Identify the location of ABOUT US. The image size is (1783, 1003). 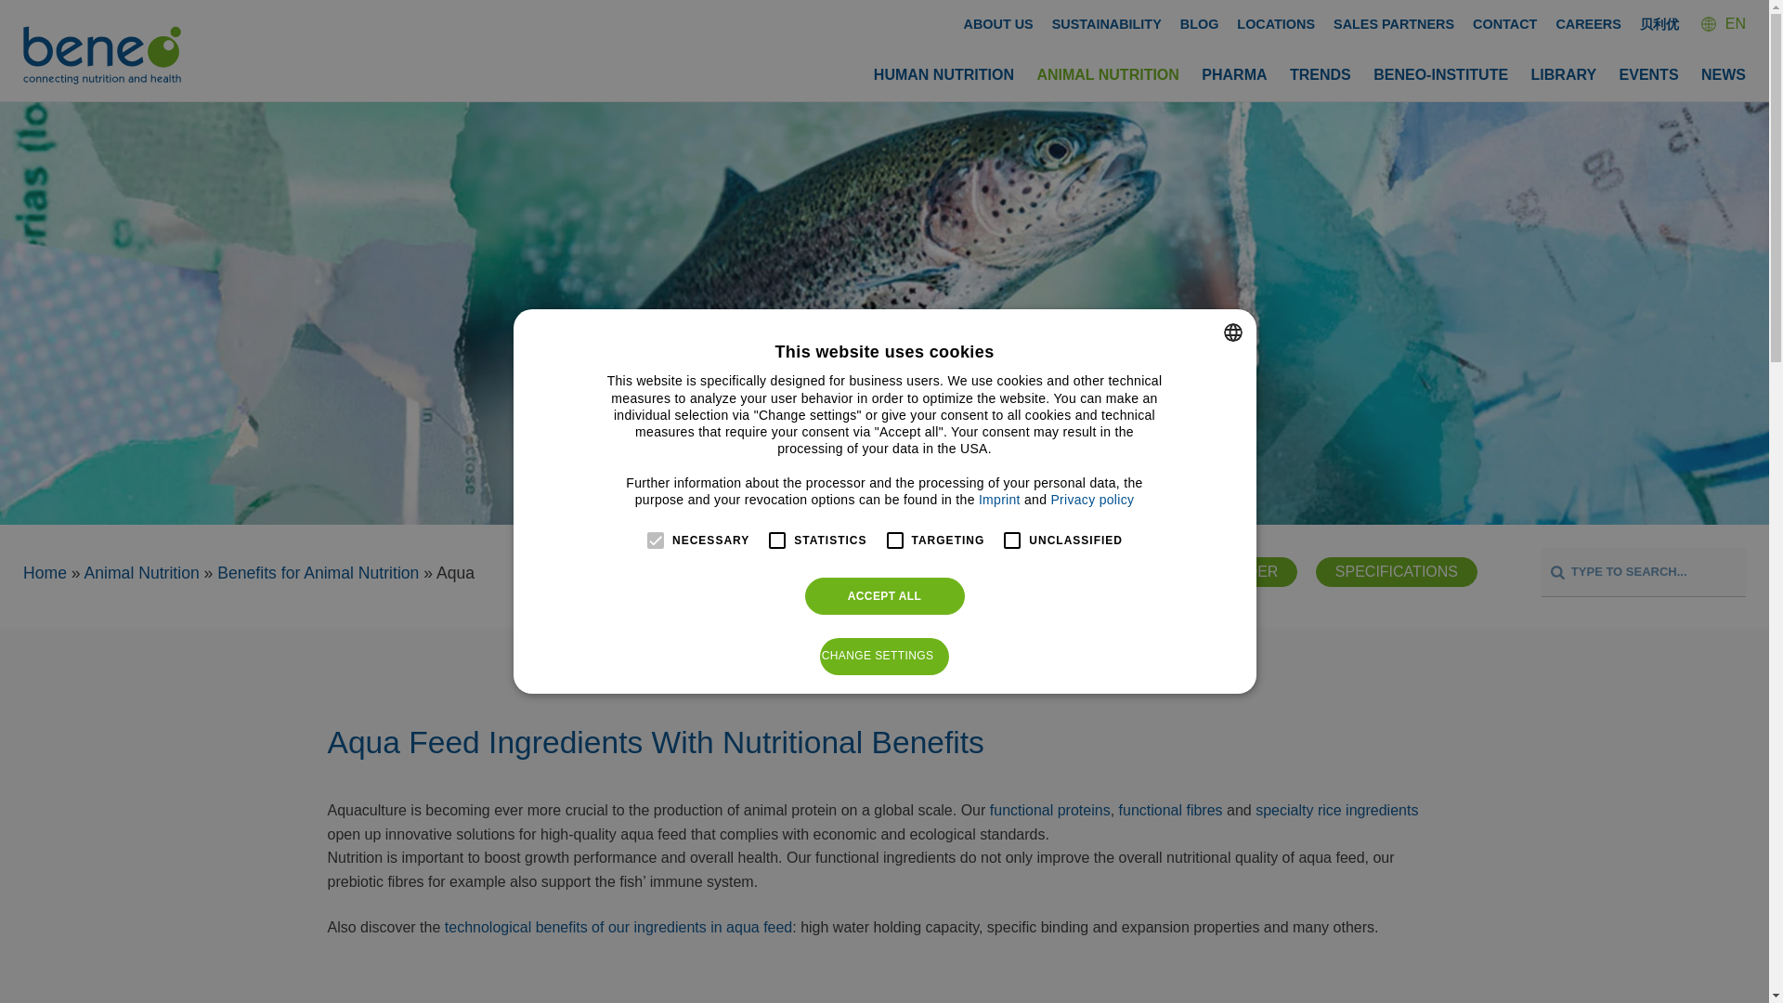
(999, 24).